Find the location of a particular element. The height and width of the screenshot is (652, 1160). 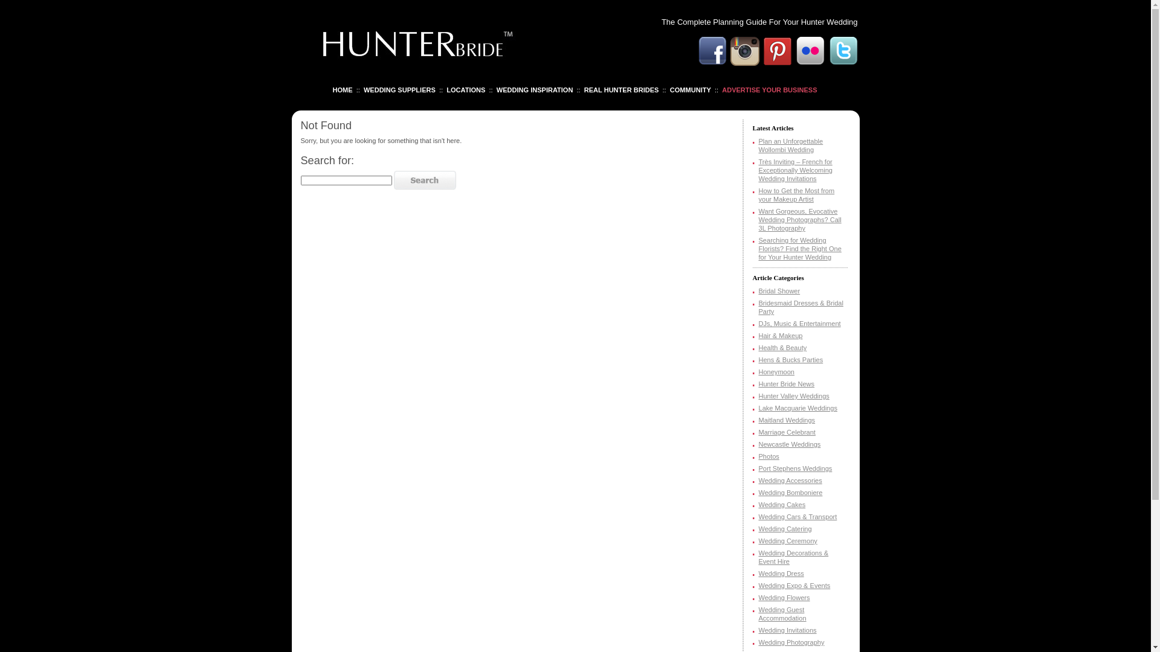

Honeymoon is located at coordinates (777, 372).